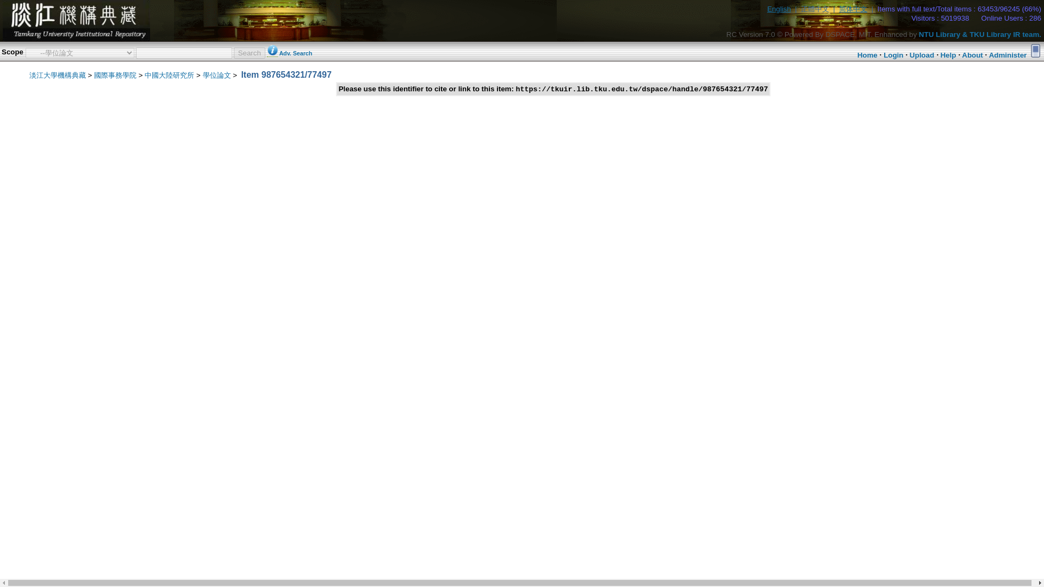 The height and width of the screenshot is (587, 1044). What do you see at coordinates (948, 55) in the screenshot?
I see `Help` at bounding box center [948, 55].